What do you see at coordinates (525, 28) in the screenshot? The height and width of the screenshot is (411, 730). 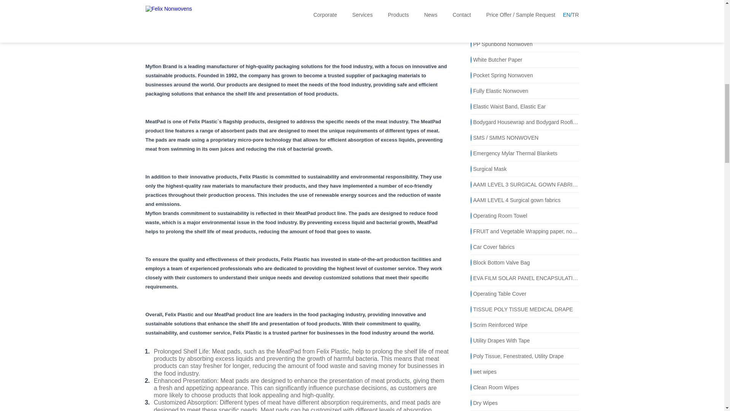 I see `SURGICAL INCISE DRAPE` at bounding box center [525, 28].